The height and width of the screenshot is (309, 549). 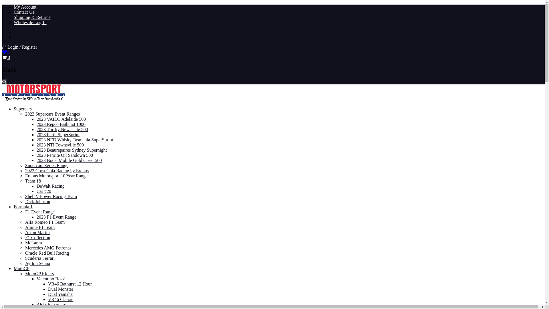 I want to click on Erebus Motorsport 10 Year Range, so click(x=56, y=176).